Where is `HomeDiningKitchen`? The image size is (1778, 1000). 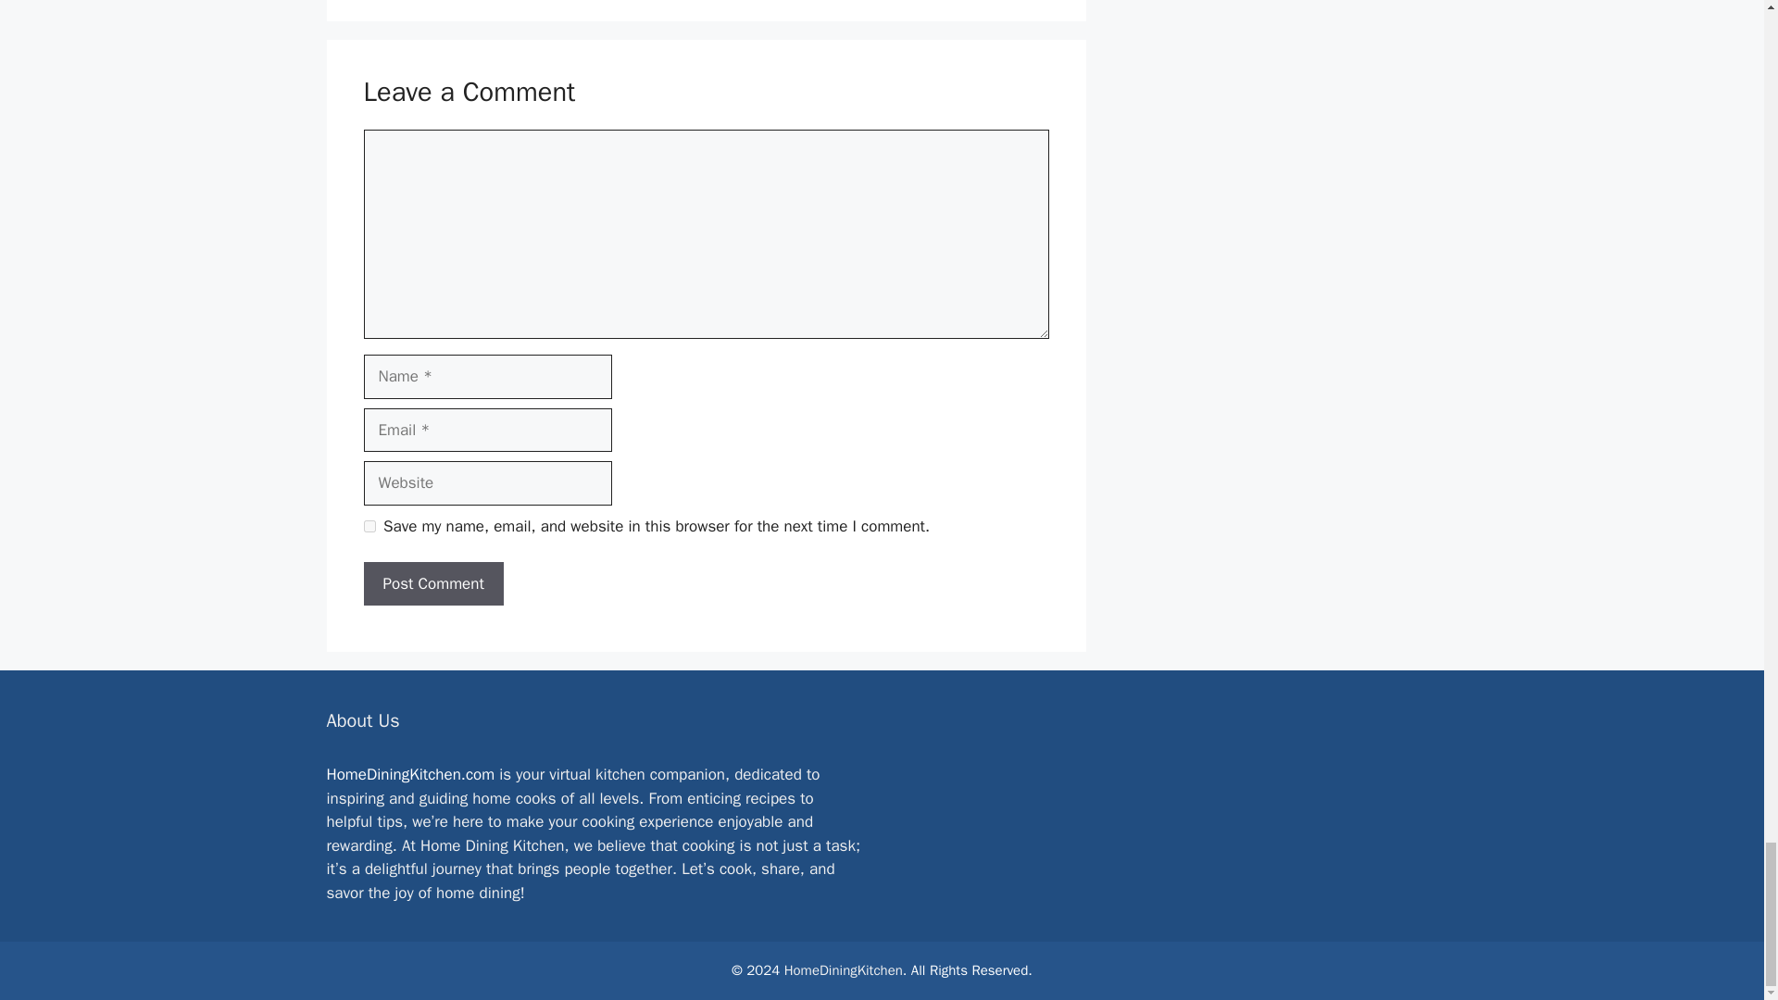 HomeDiningKitchen is located at coordinates (843, 970).